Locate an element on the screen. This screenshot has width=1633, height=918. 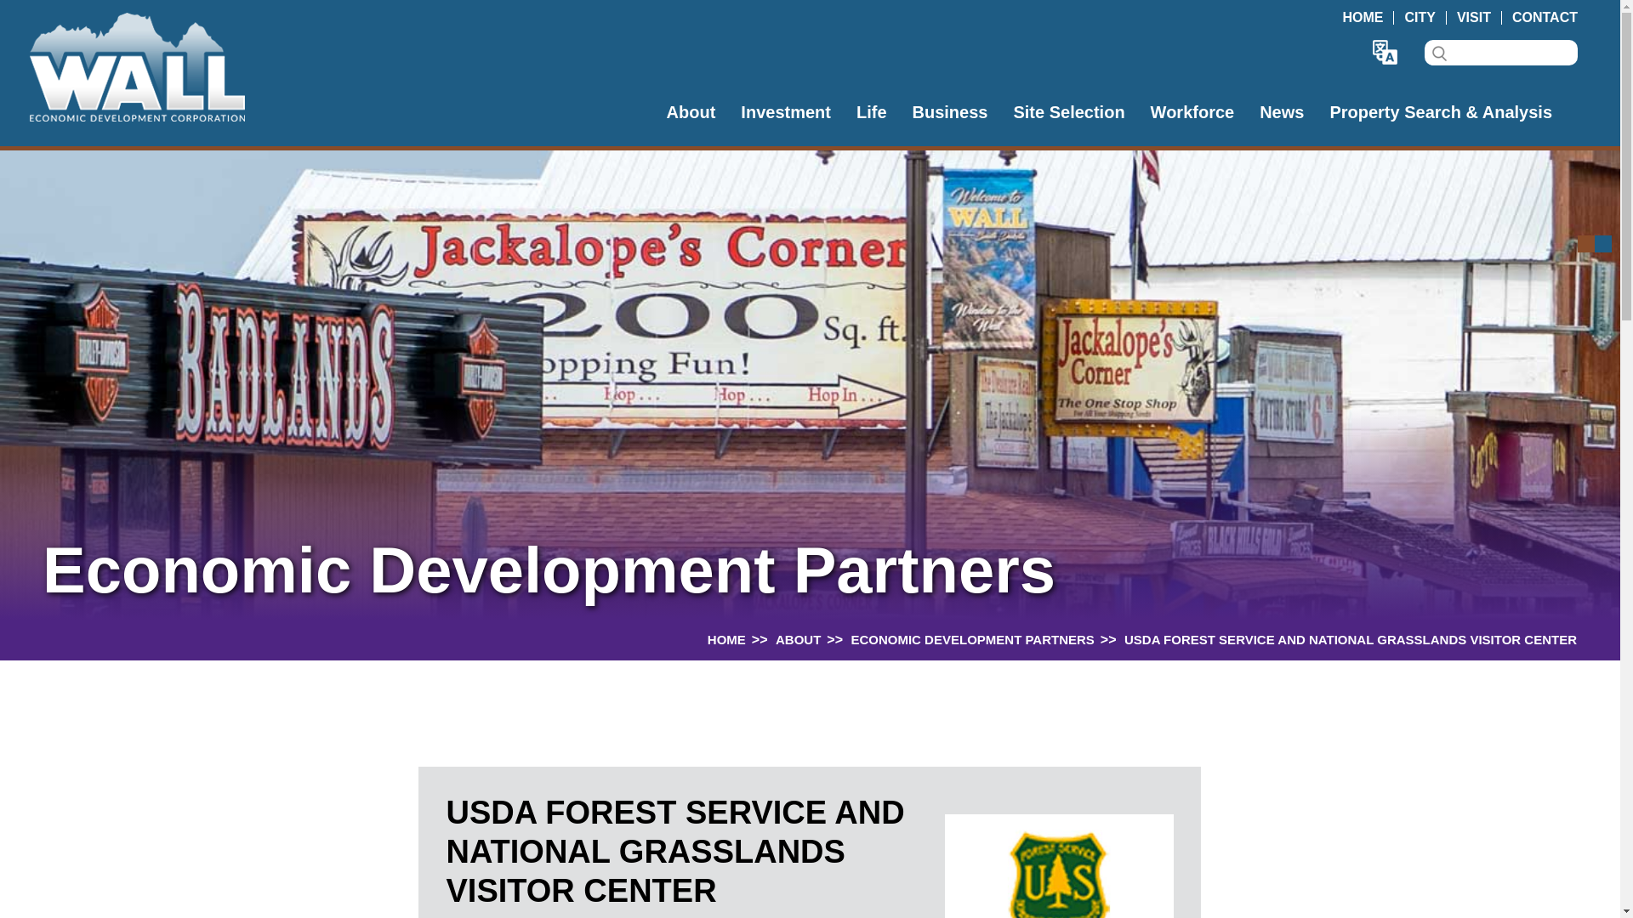
Life is located at coordinates (871, 111).